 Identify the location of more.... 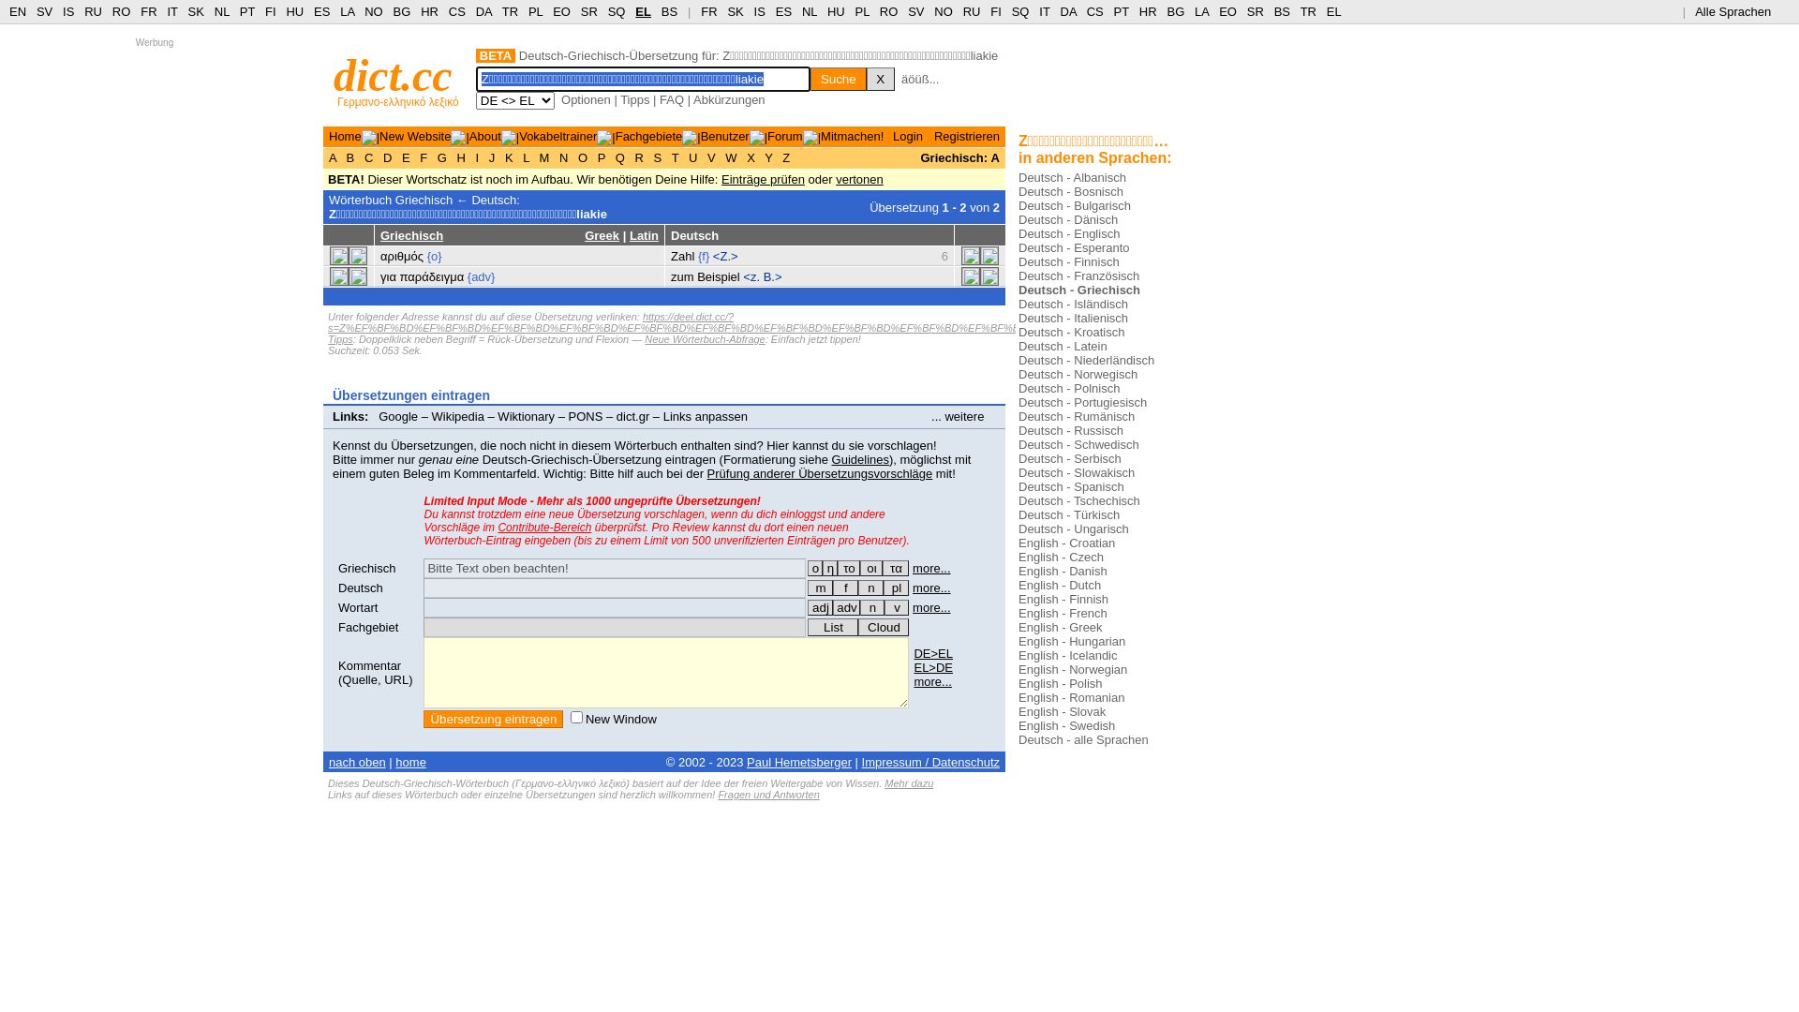
(932, 682).